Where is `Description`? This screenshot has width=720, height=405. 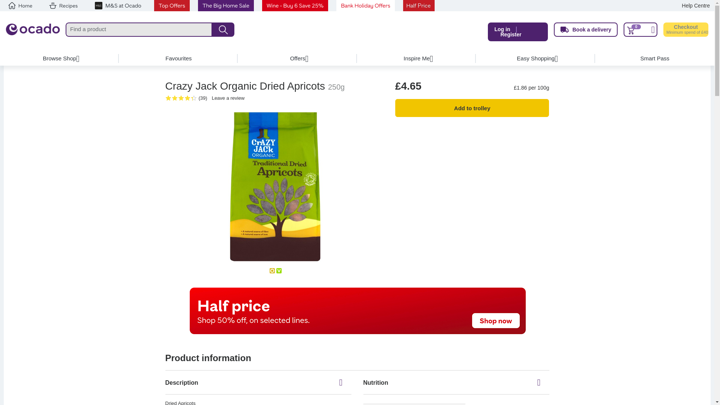
Description is located at coordinates (258, 382).